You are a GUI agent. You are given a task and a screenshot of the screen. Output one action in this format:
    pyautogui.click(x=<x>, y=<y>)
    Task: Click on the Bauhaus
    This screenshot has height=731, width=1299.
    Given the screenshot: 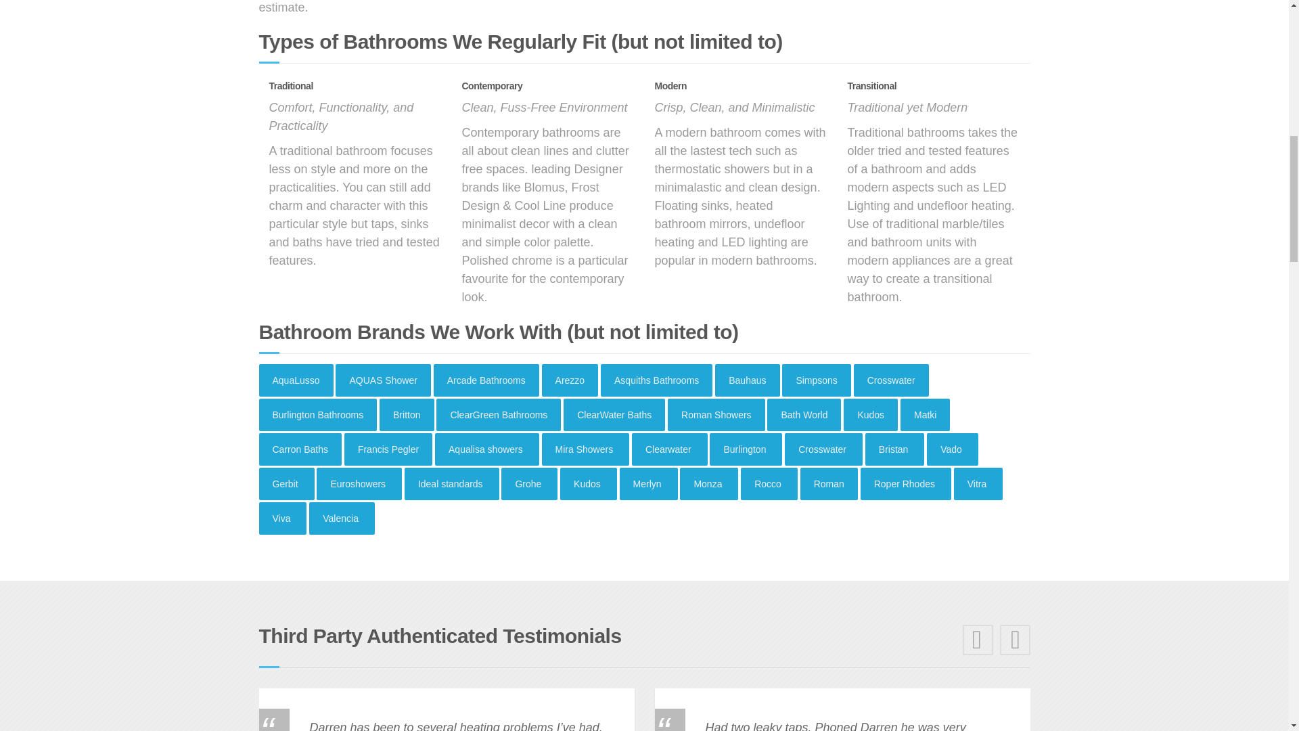 What is the action you would take?
    pyautogui.click(x=747, y=380)
    